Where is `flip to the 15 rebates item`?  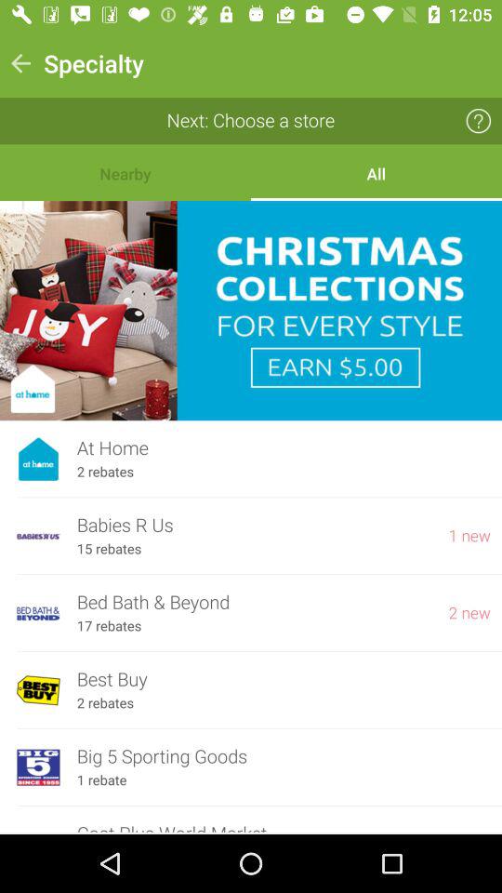 flip to the 15 rebates item is located at coordinates (109, 549).